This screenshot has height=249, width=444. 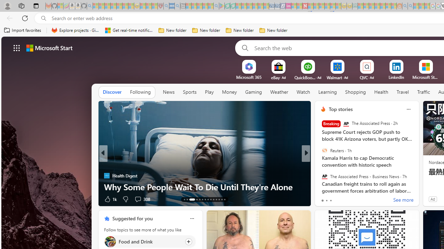 I want to click on Watch, so click(x=303, y=92).